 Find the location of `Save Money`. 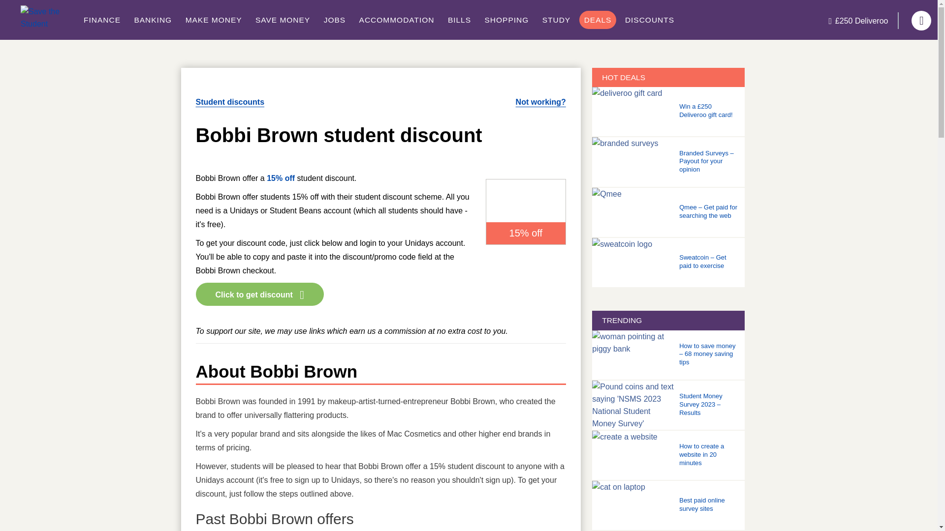

Save Money is located at coordinates (283, 20).